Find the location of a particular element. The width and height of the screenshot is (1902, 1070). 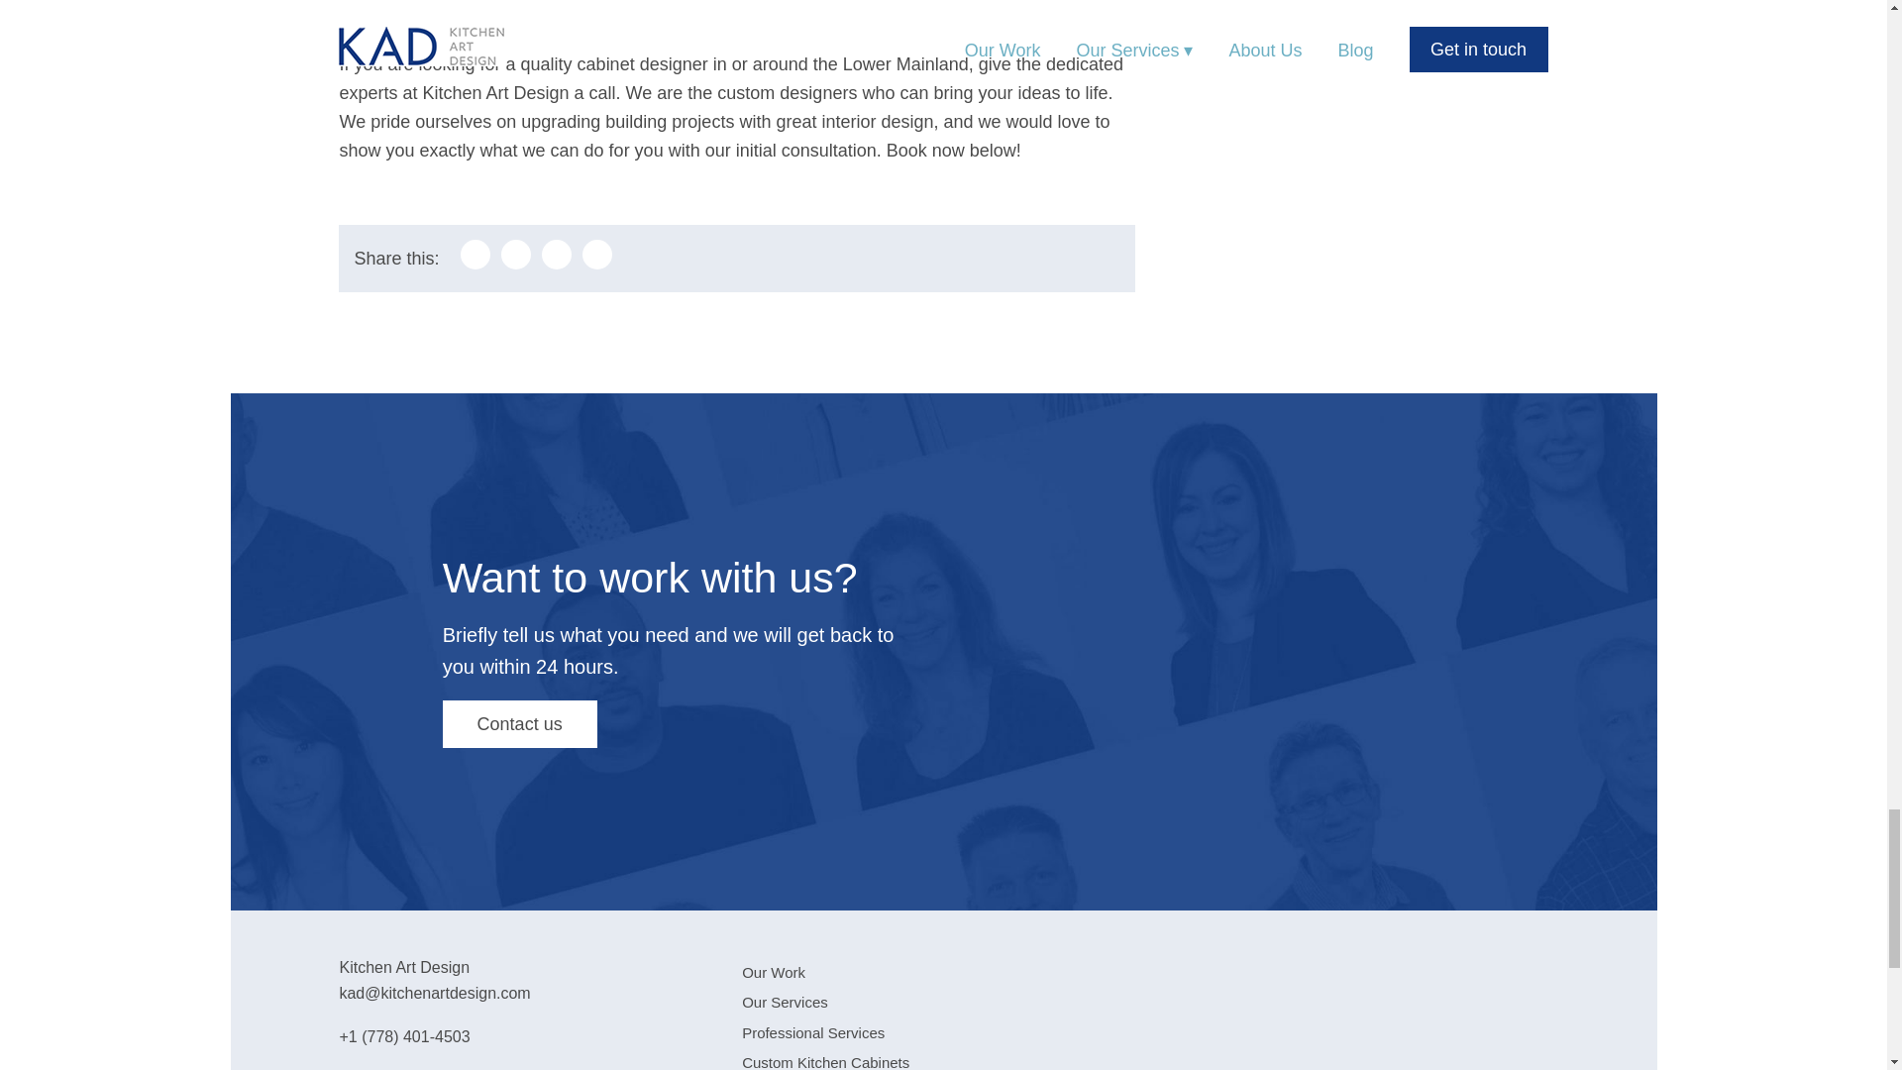

Custom Kitchen Cabinets is located at coordinates (824, 1062).